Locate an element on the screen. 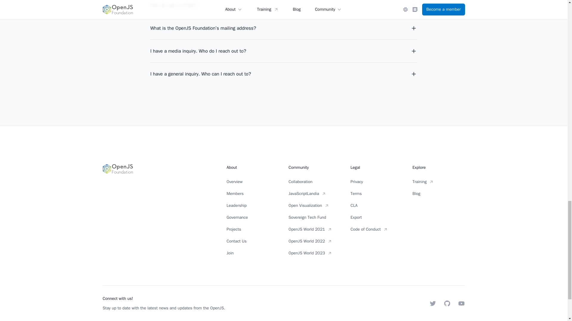 The height and width of the screenshot is (321, 572). Open Visualization is located at coordinates (315, 206).